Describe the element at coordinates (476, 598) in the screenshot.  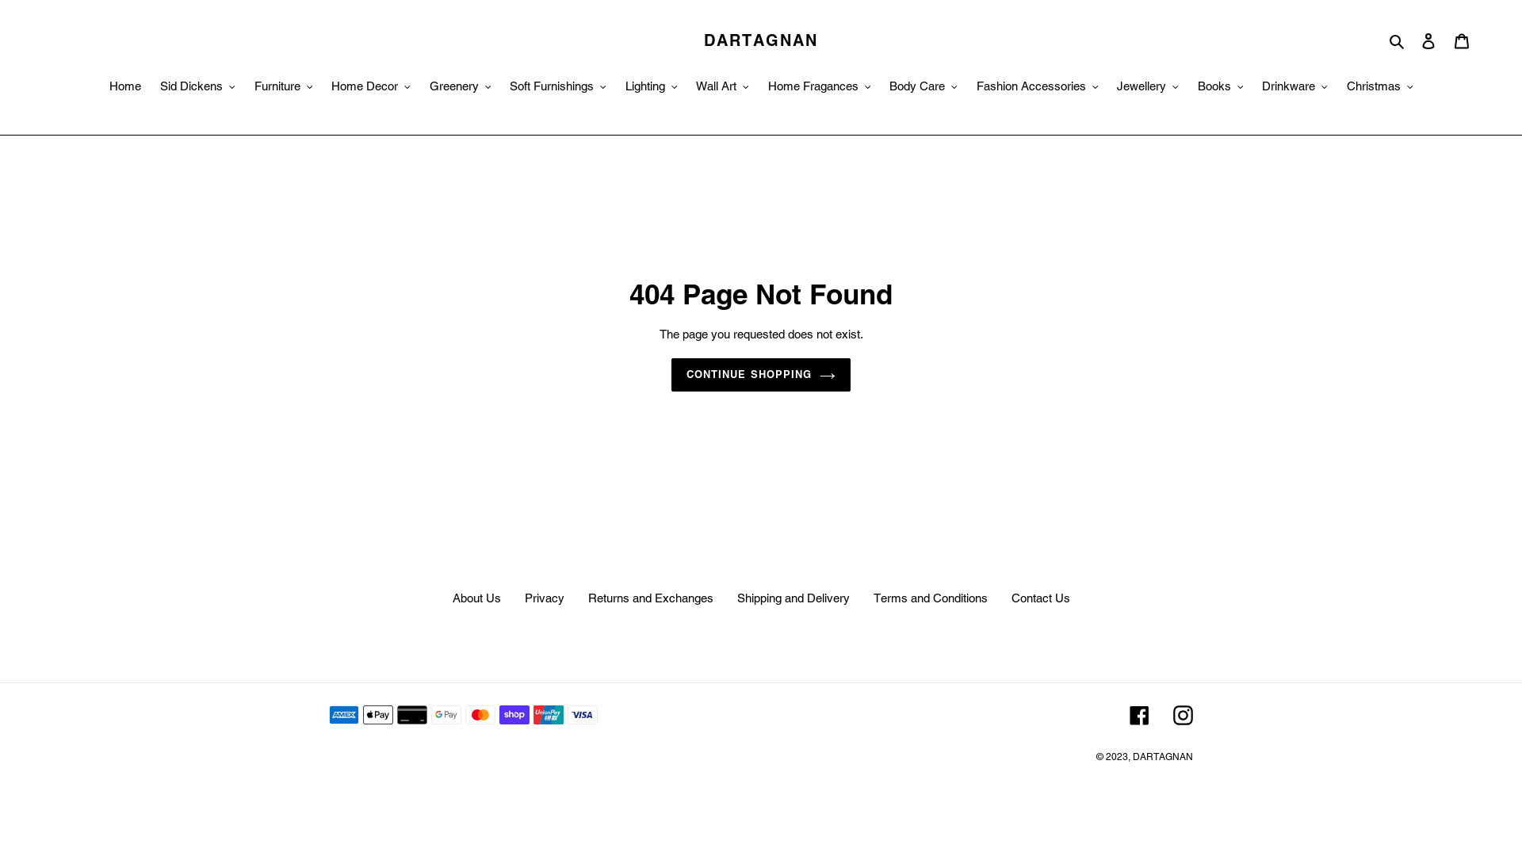
I see `About Us` at that location.